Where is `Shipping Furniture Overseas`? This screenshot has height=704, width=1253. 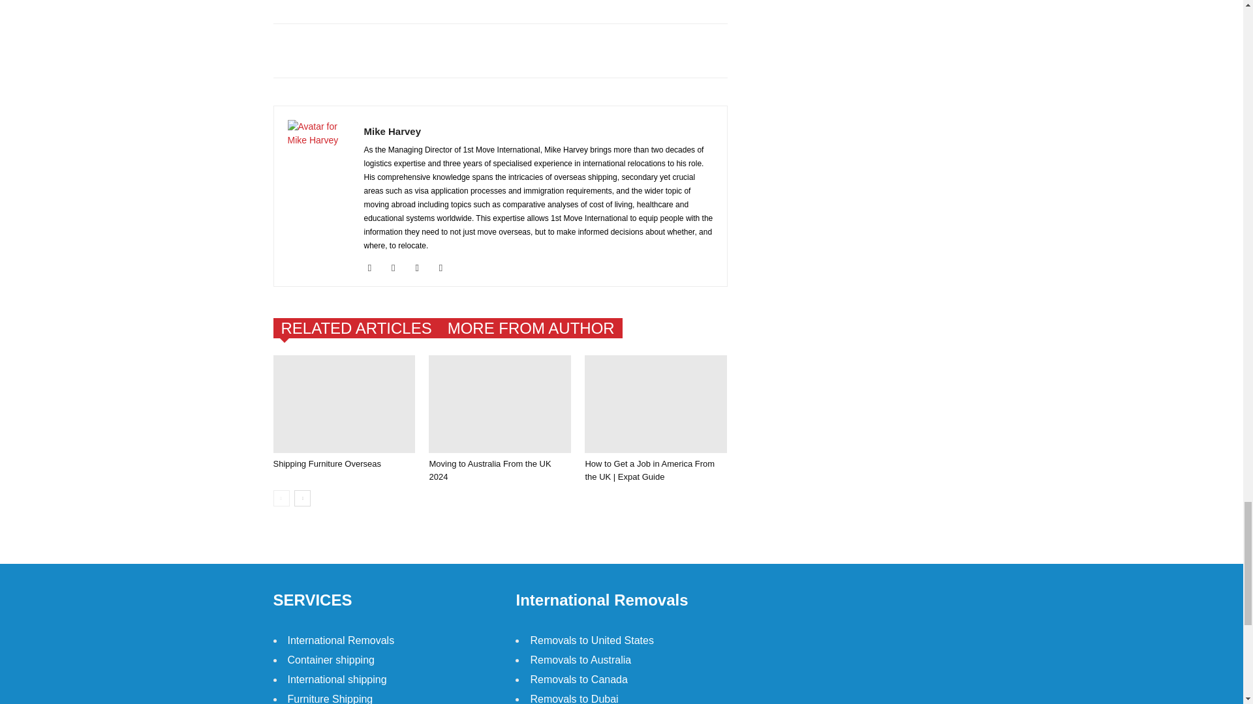 Shipping Furniture Overseas is located at coordinates (343, 404).